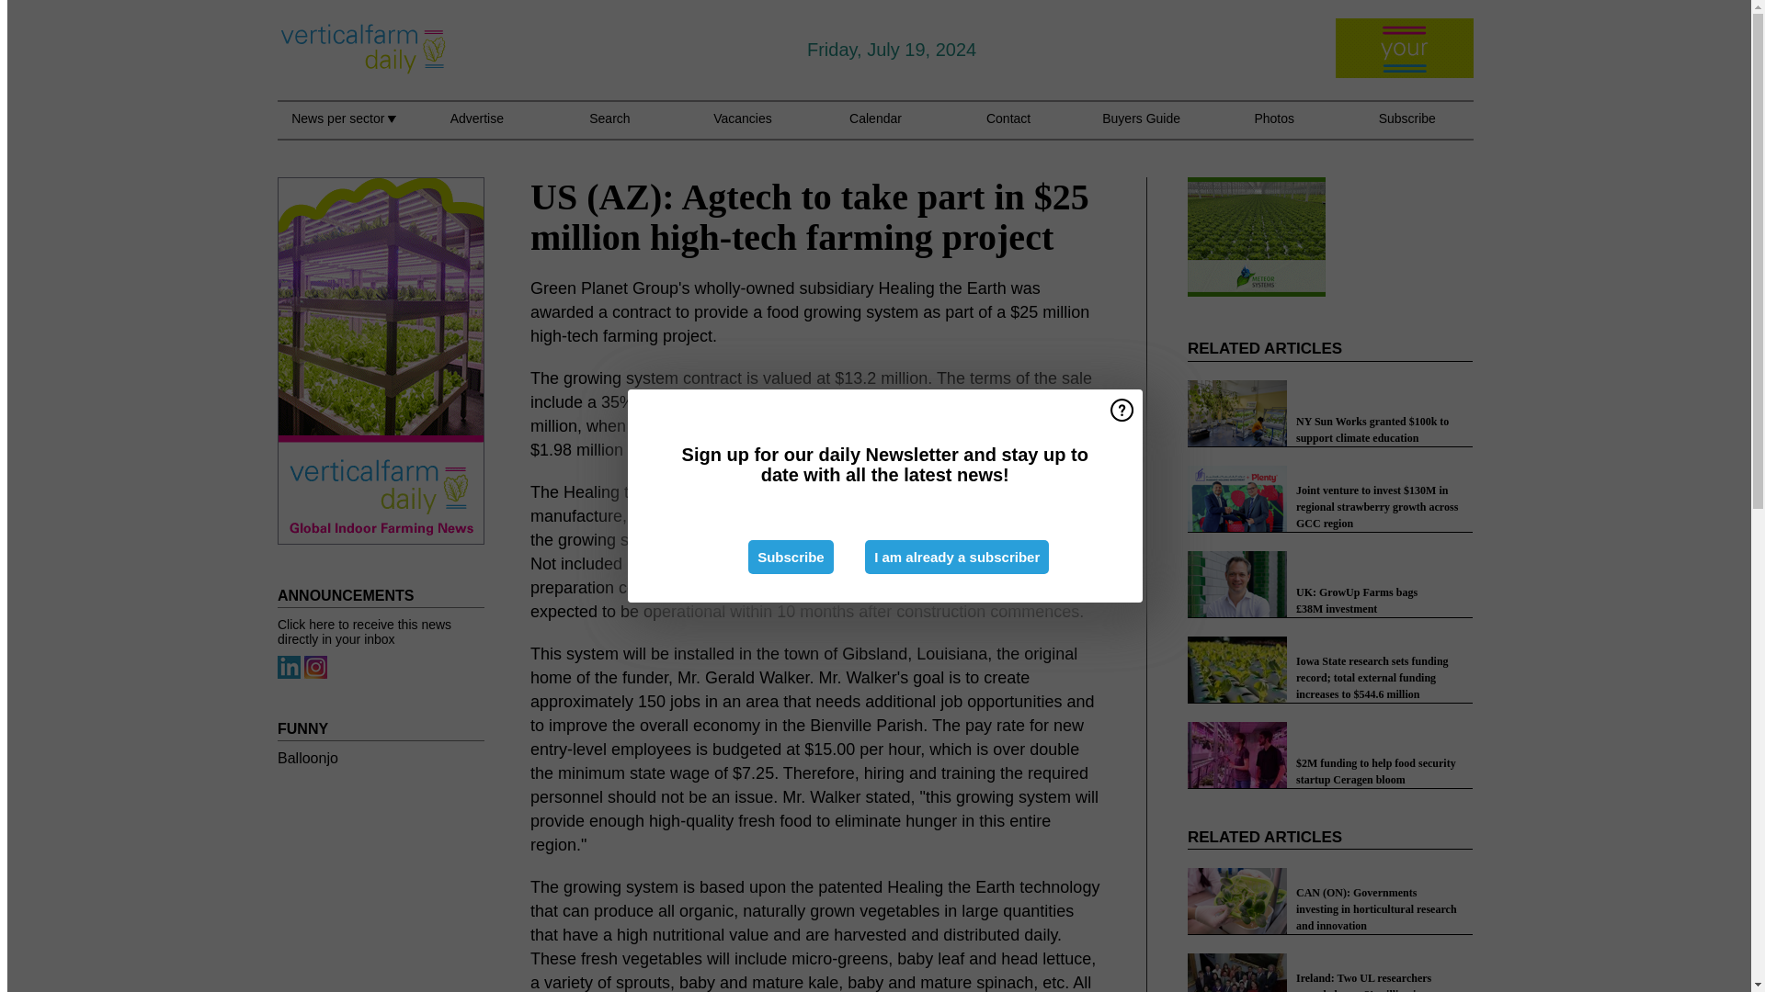  I want to click on Advertise, so click(476, 129).